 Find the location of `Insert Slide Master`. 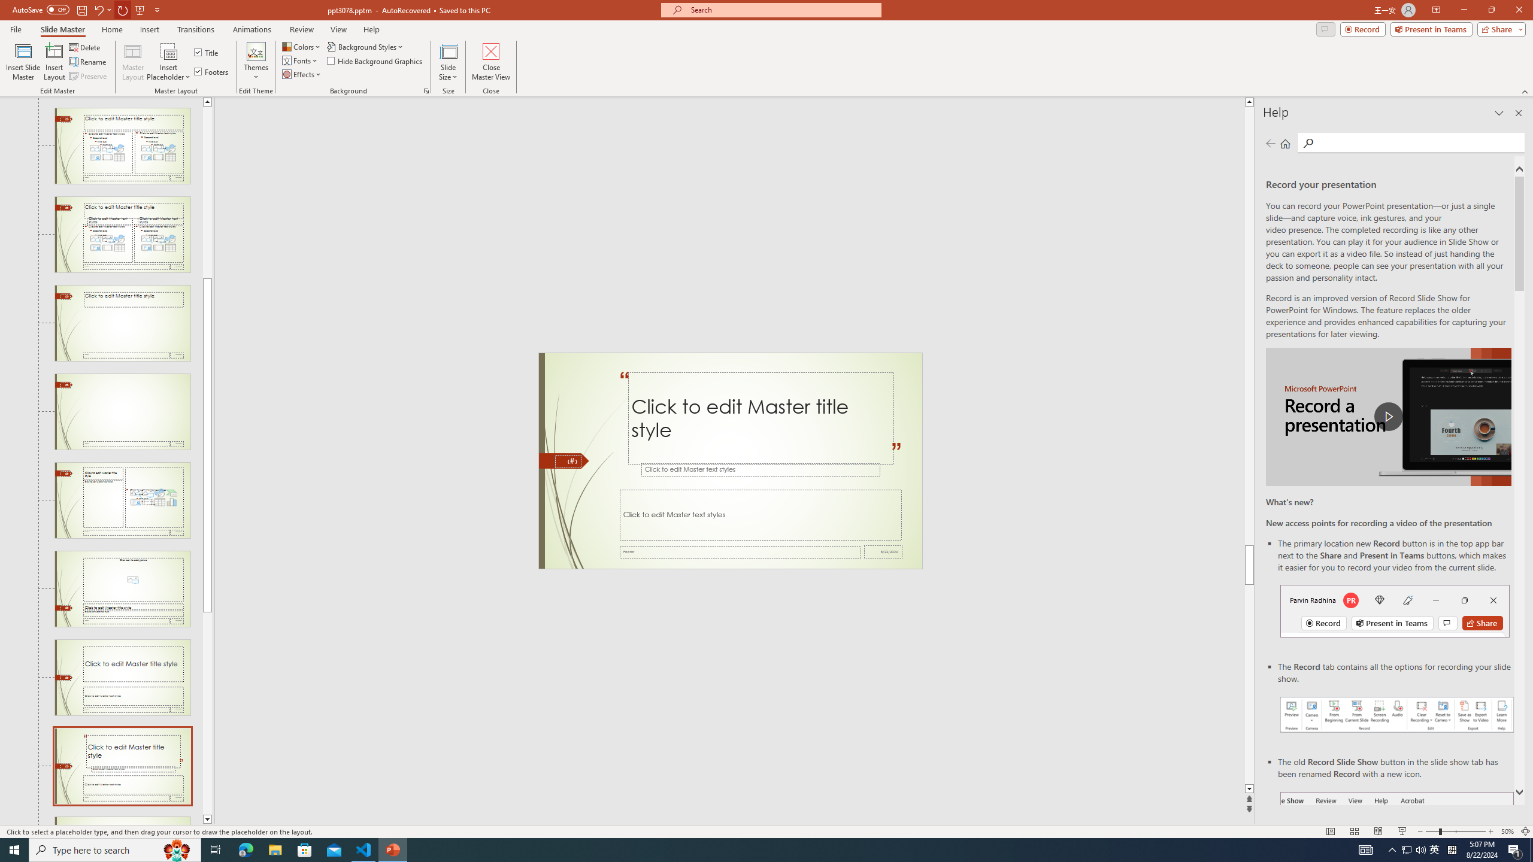

Insert Slide Master is located at coordinates (23, 62).